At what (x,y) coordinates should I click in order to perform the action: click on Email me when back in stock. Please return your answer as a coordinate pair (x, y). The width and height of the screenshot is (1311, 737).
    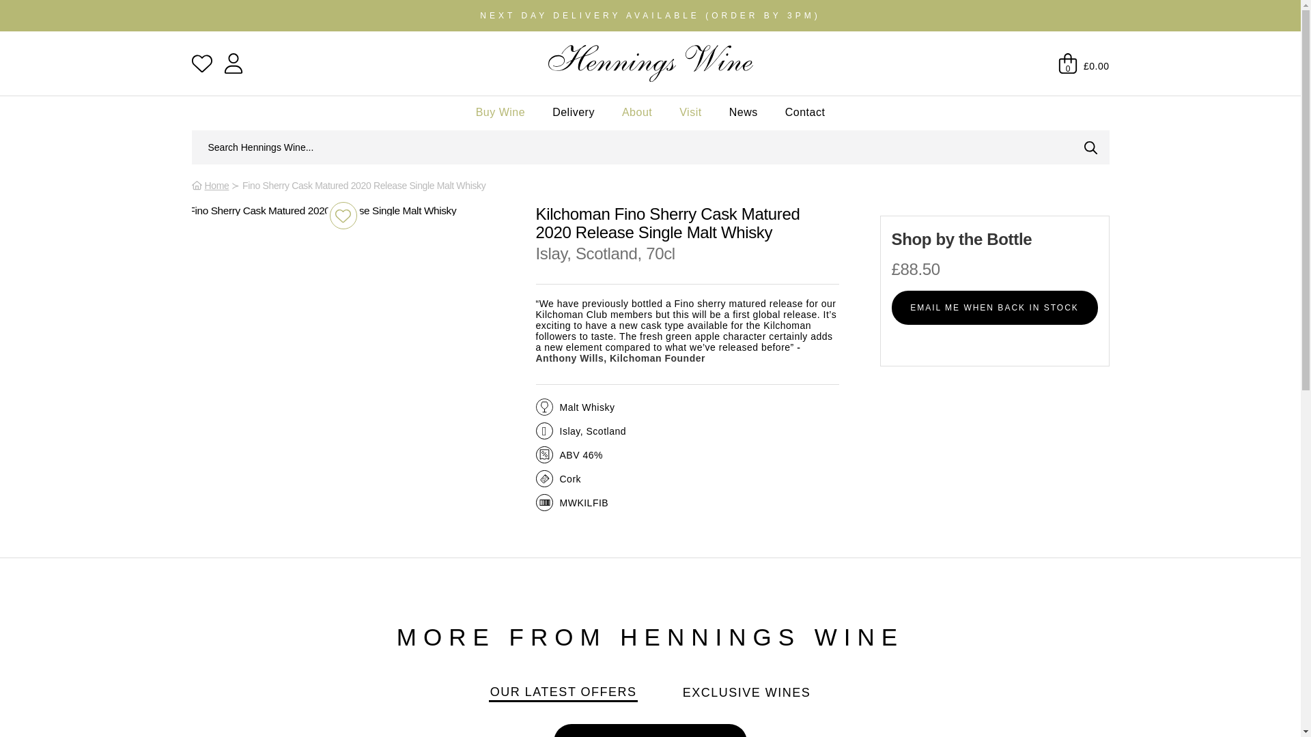
    Looking at the image, I should click on (994, 307).